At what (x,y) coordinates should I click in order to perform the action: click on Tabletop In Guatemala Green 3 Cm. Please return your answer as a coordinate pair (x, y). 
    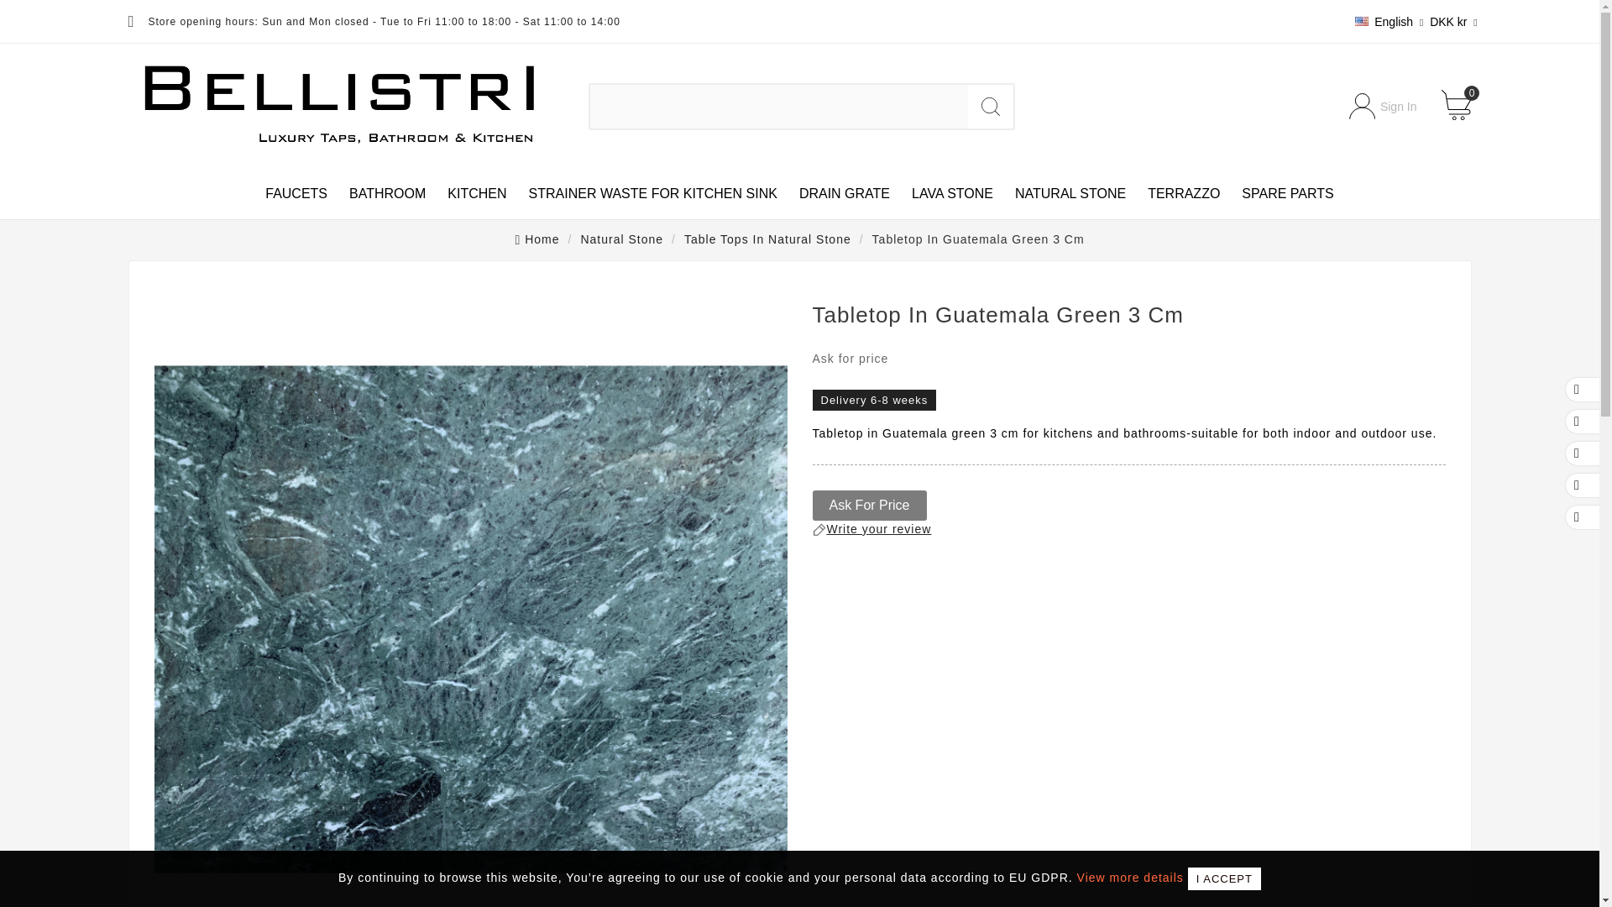
    Looking at the image, I should click on (978, 239).